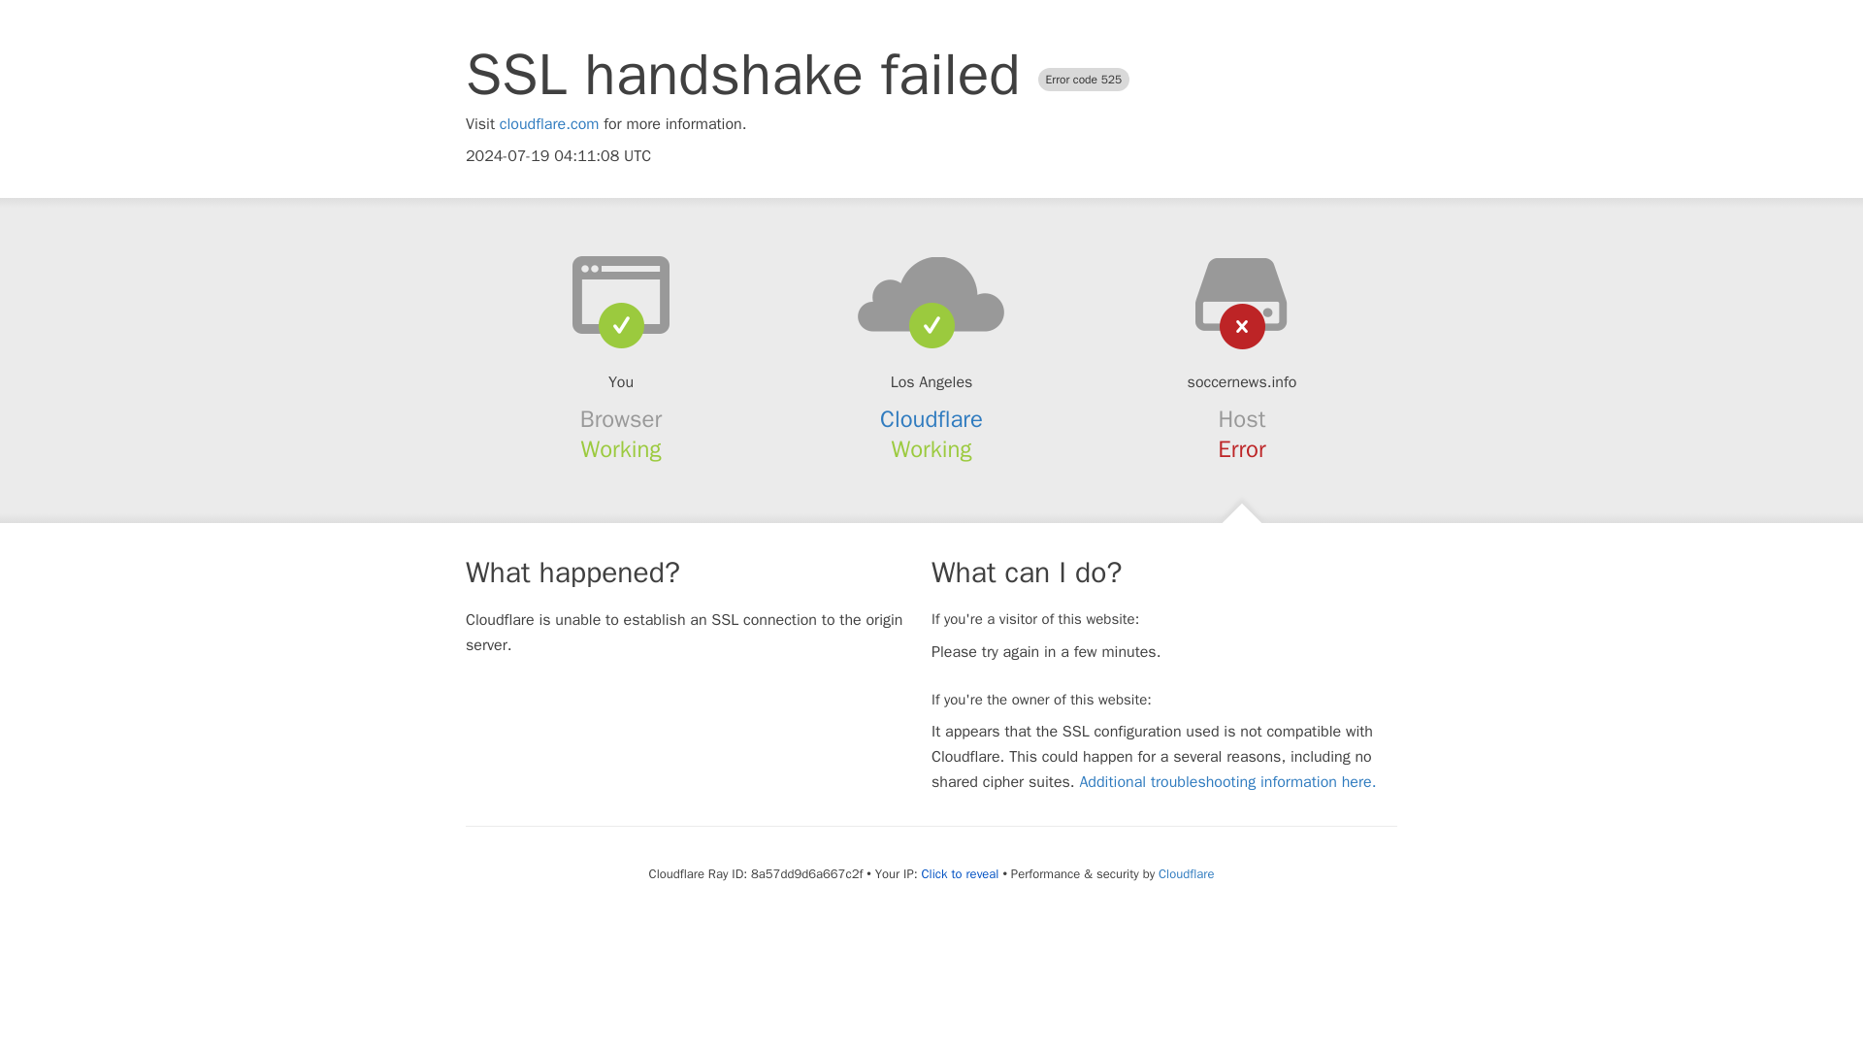 Image resolution: width=1863 pixels, height=1048 pixels. I want to click on cloudflare.com, so click(549, 124).